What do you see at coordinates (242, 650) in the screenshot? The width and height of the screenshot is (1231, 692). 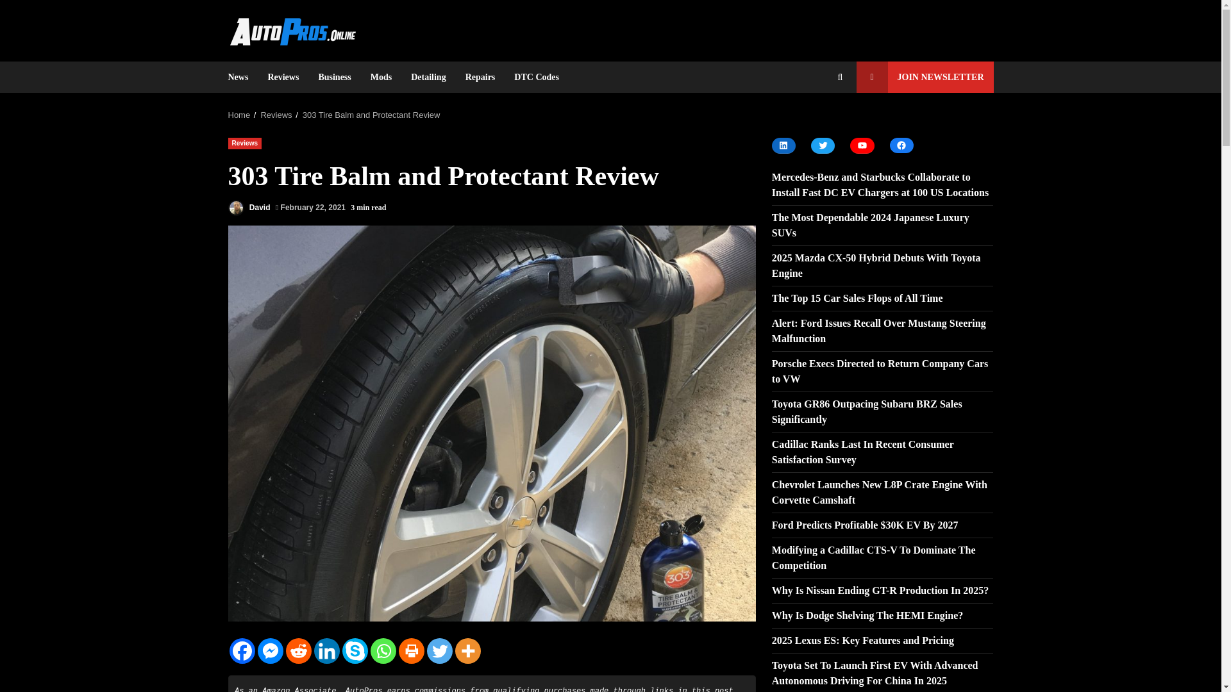 I see `Facebook` at bounding box center [242, 650].